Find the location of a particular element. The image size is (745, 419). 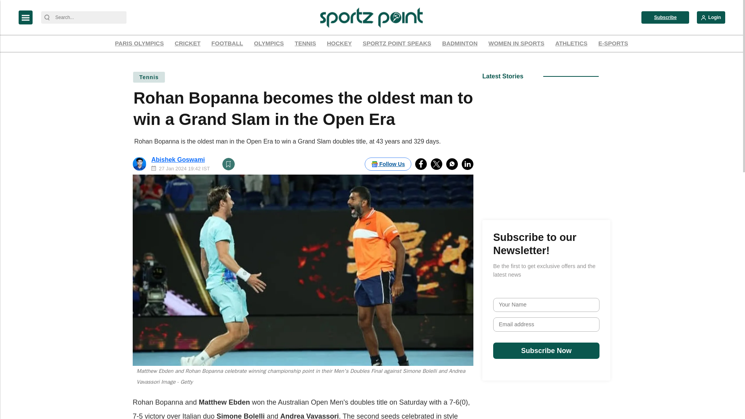

Login is located at coordinates (711, 17).